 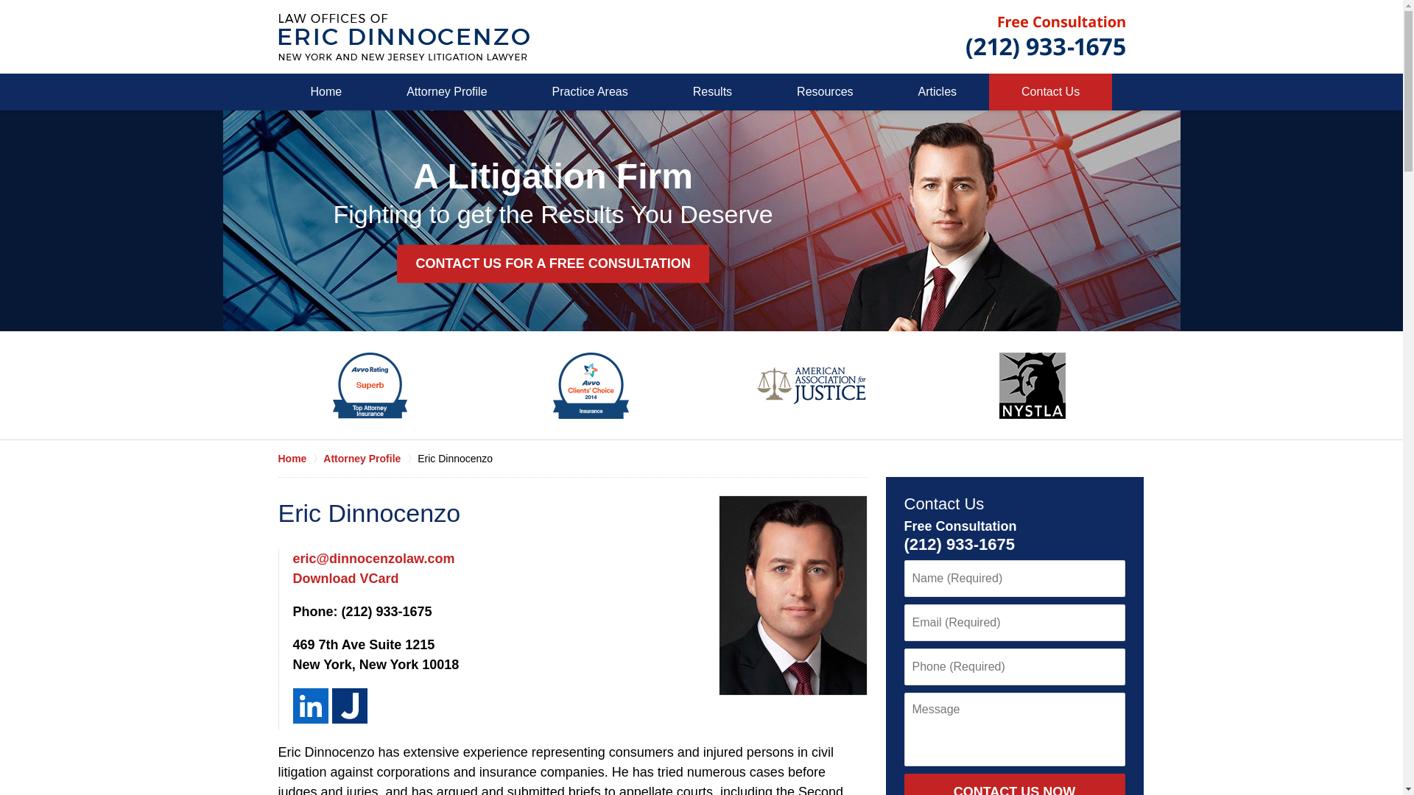 I want to click on Home, so click(x=300, y=458).